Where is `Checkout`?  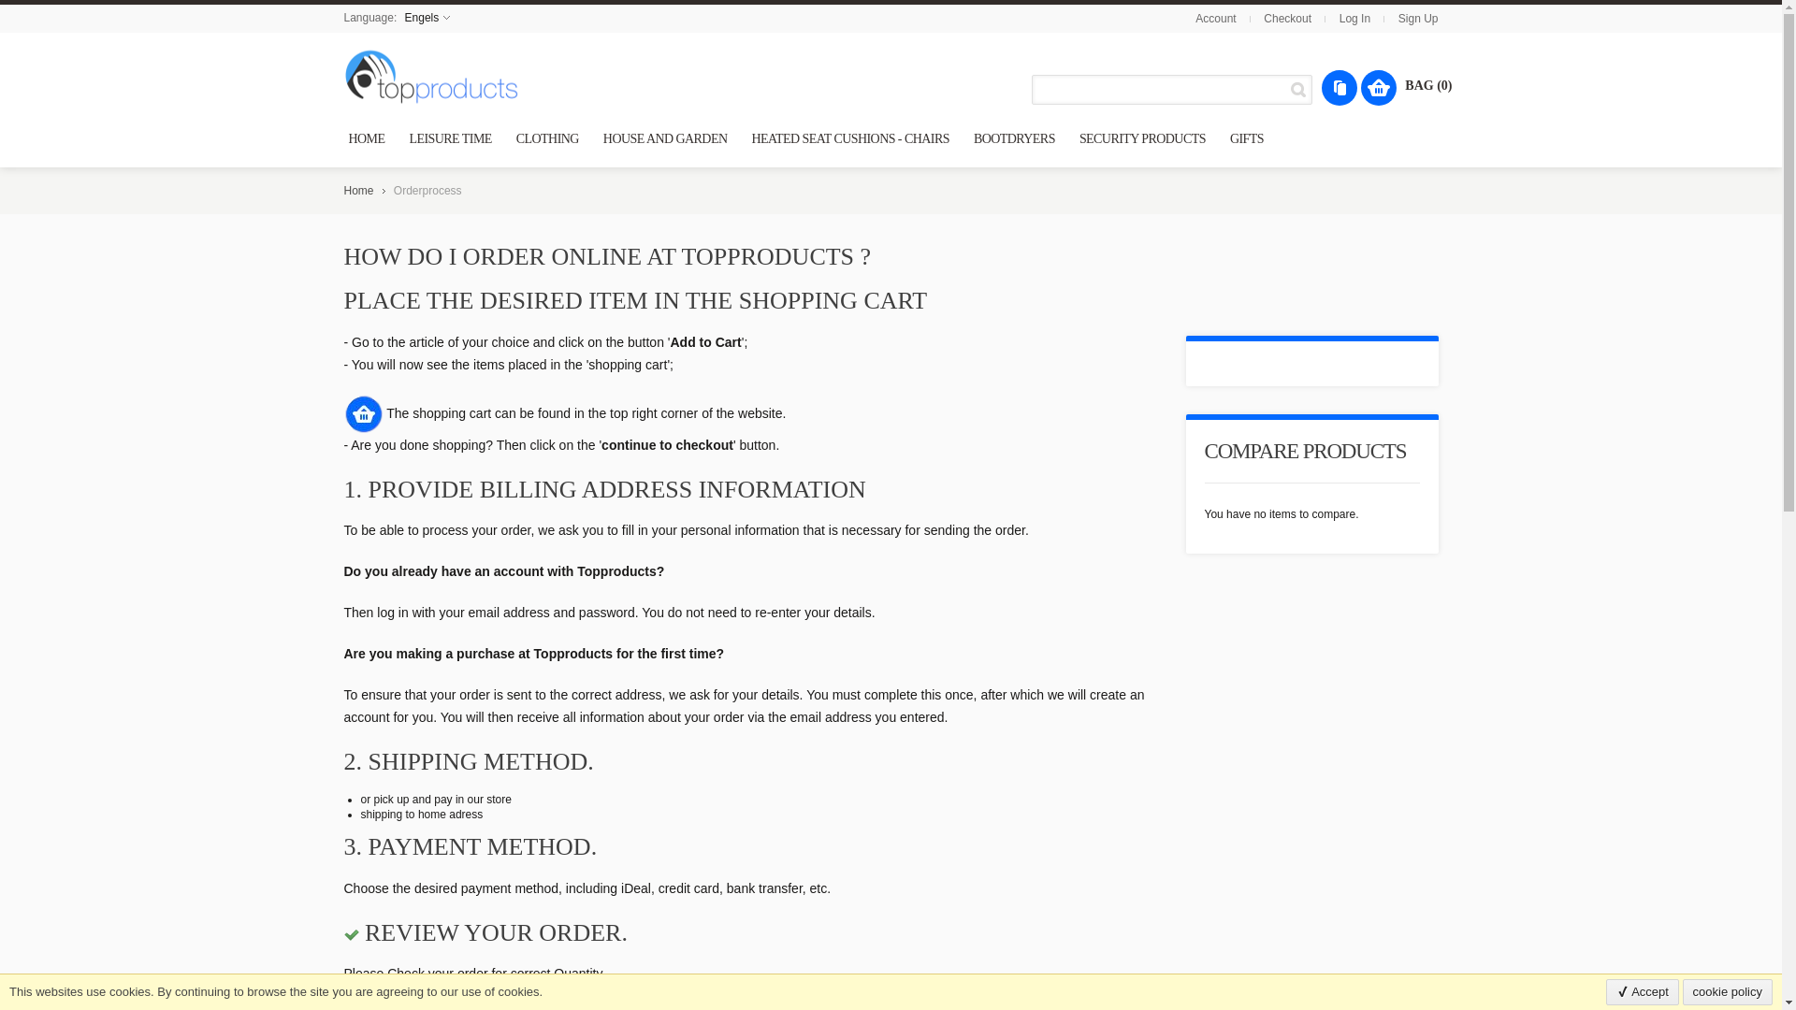
Checkout is located at coordinates (1287, 19).